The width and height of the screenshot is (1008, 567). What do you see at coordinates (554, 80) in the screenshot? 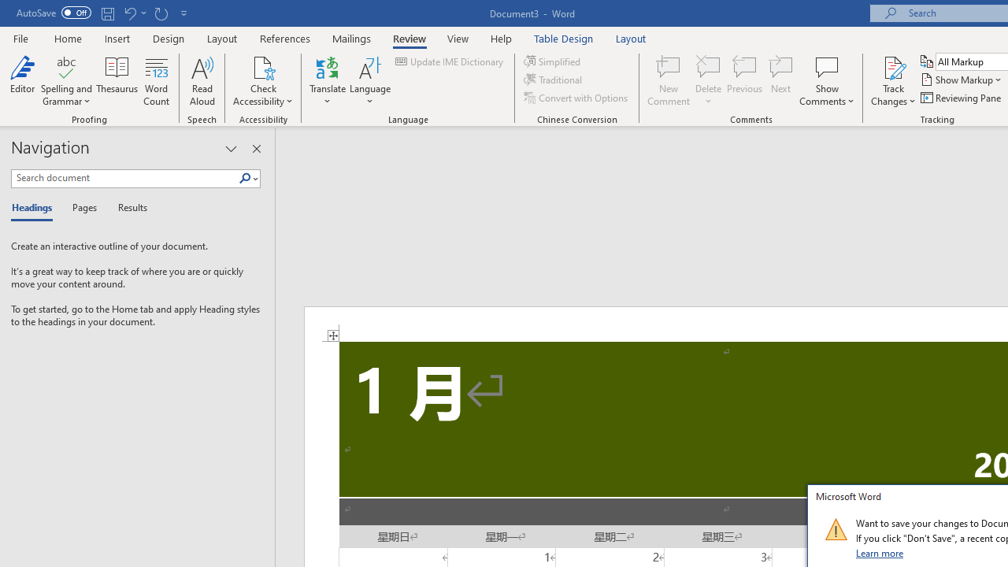
I see `Traditional` at bounding box center [554, 80].